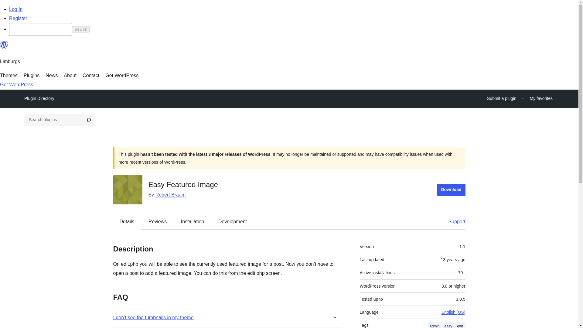 This screenshot has height=328, width=583. What do you see at coordinates (171, 195) in the screenshot?
I see `Robert Braam` at bounding box center [171, 195].